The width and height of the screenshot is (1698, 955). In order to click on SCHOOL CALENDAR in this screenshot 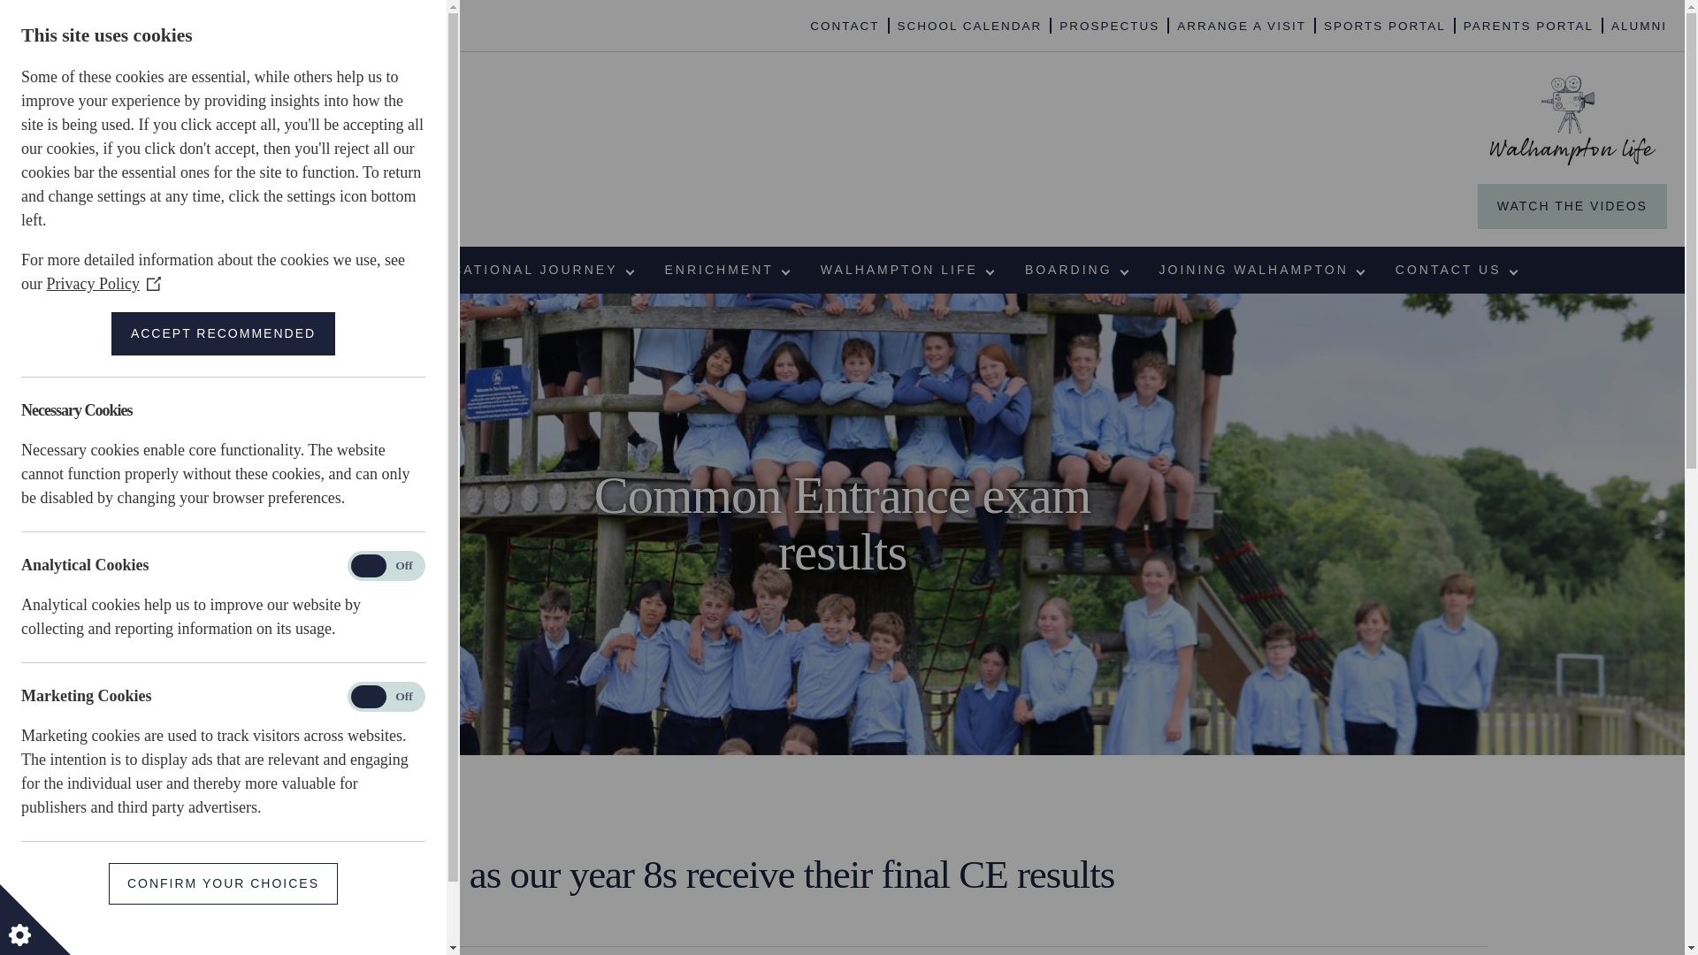, I will do `click(969, 27)`.